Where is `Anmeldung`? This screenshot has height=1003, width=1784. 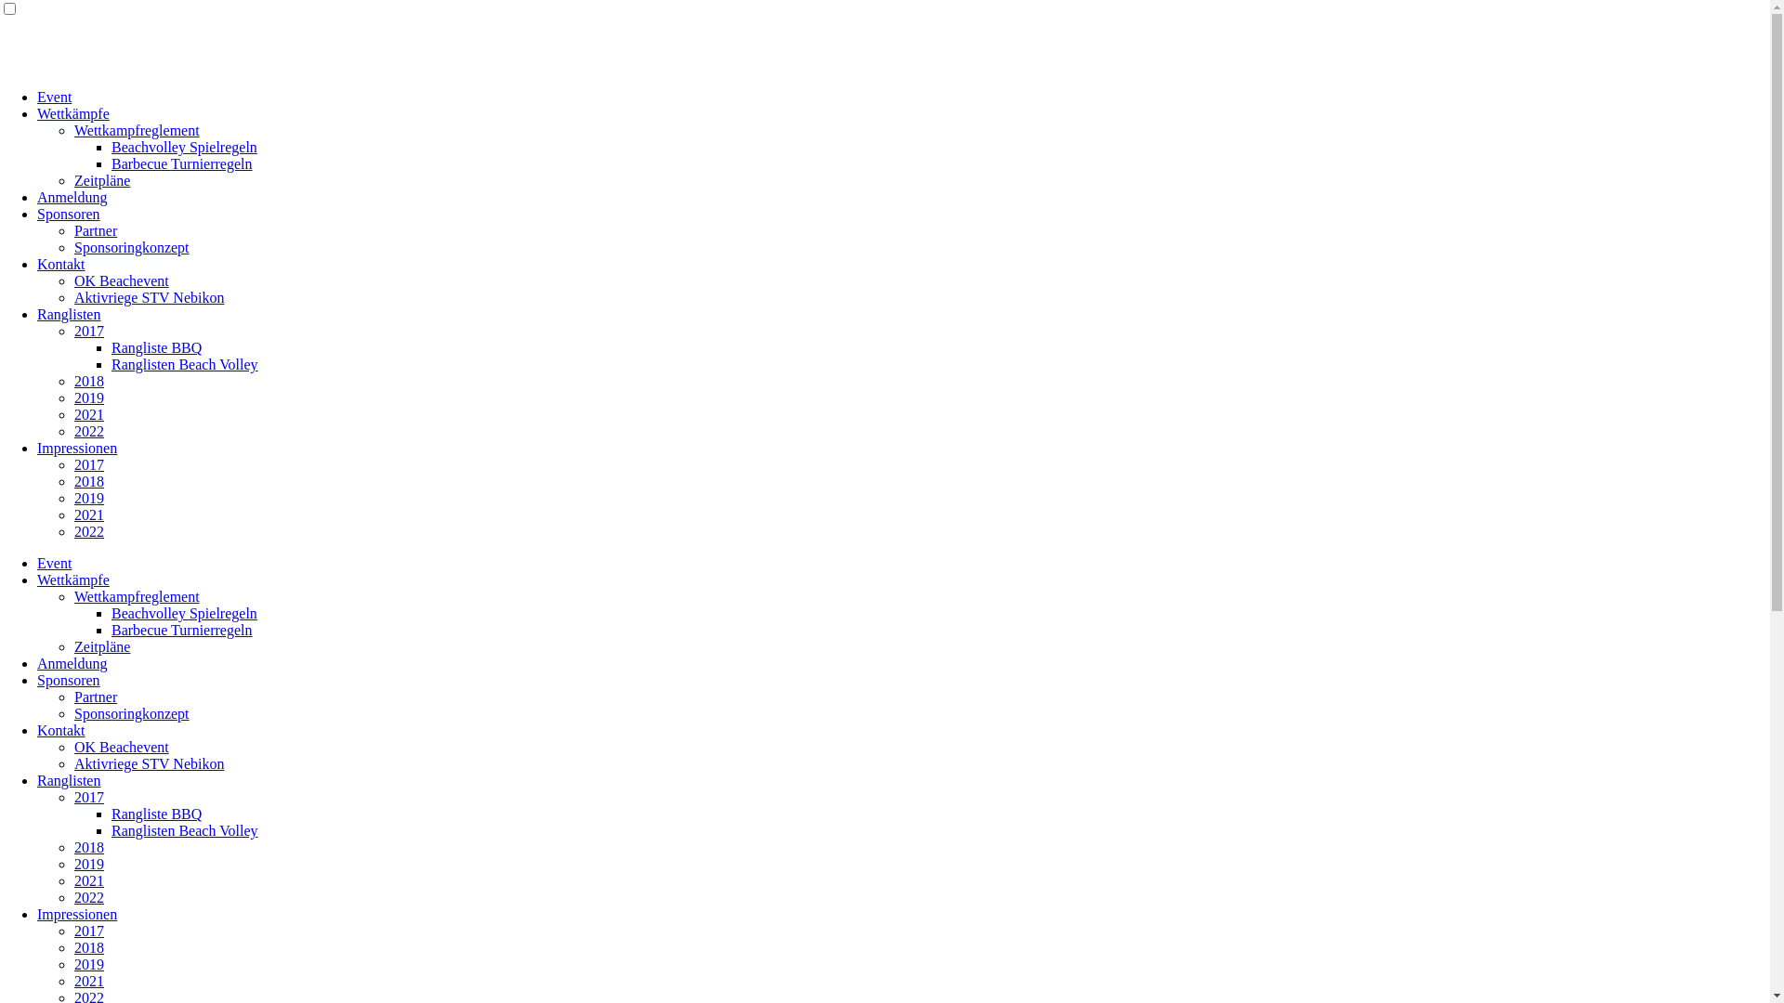
Anmeldung is located at coordinates (72, 663).